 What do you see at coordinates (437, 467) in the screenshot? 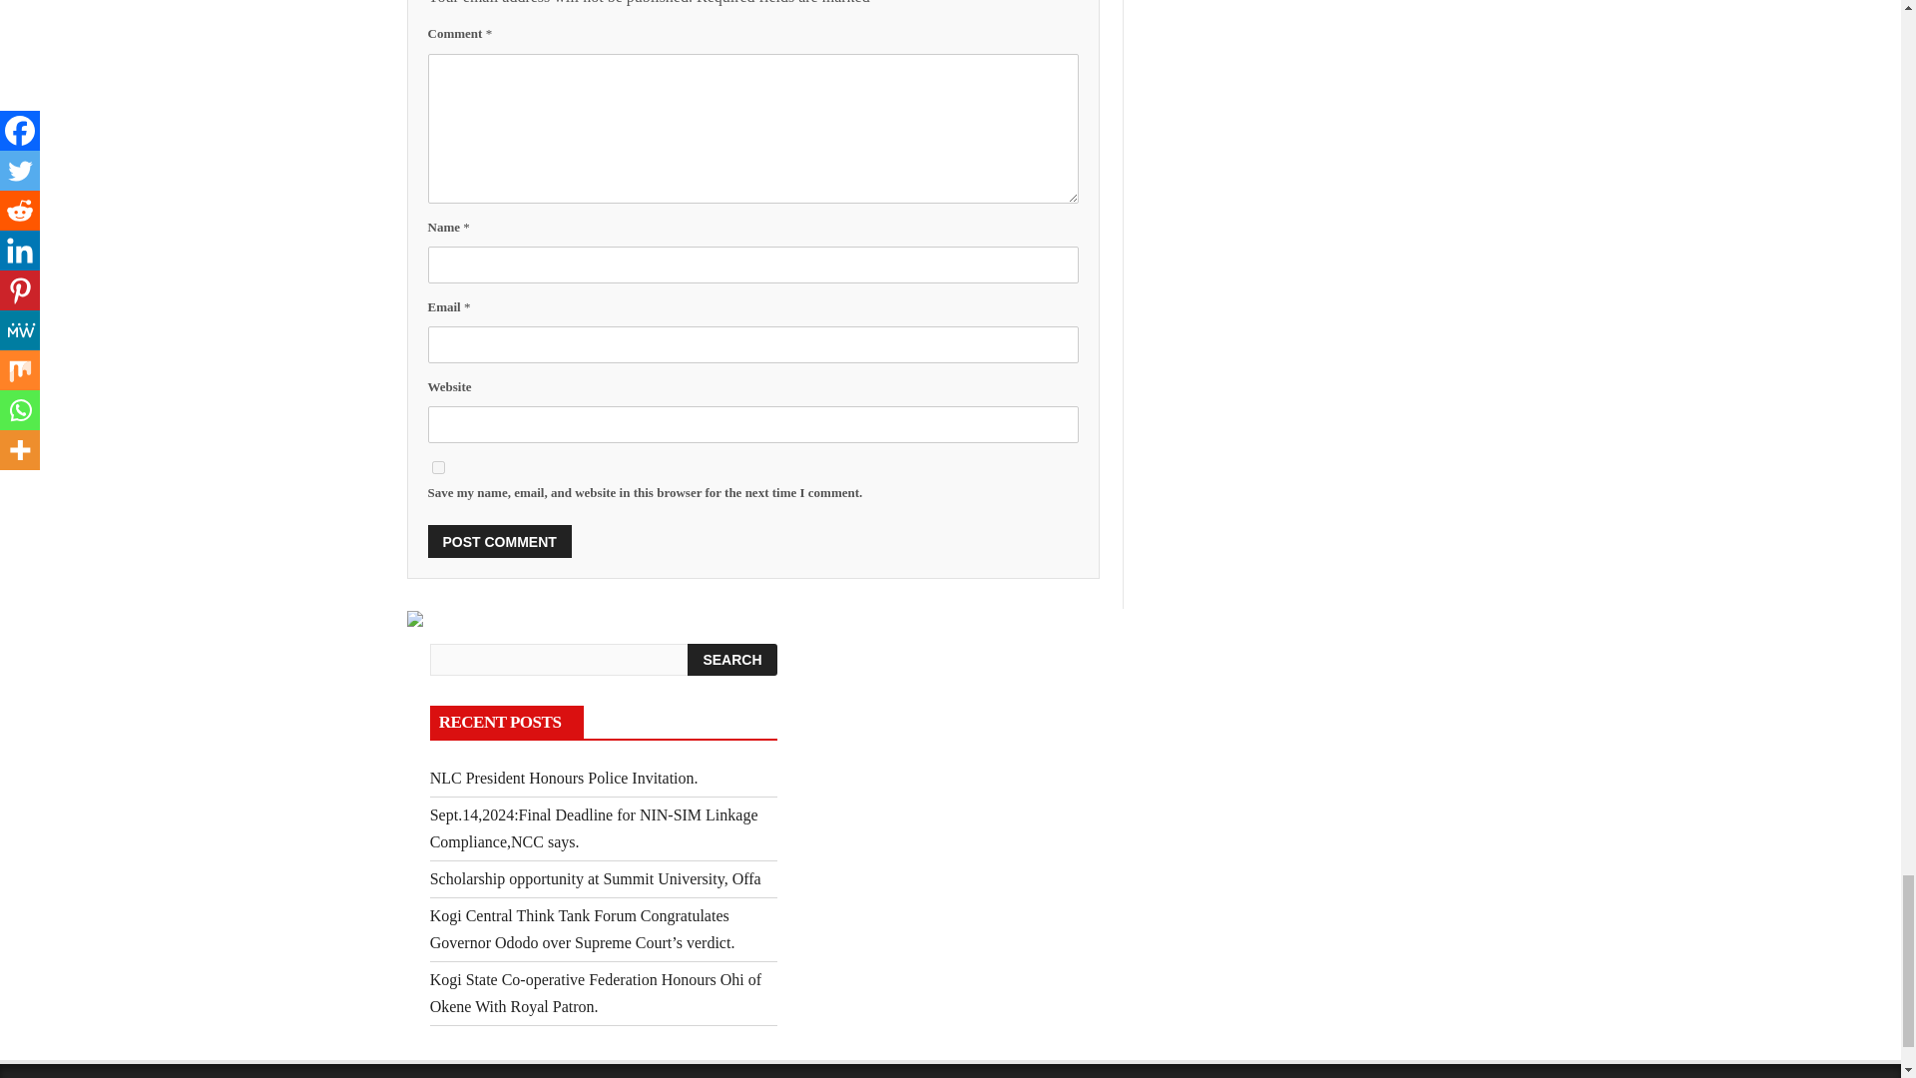
I see `yes` at bounding box center [437, 467].